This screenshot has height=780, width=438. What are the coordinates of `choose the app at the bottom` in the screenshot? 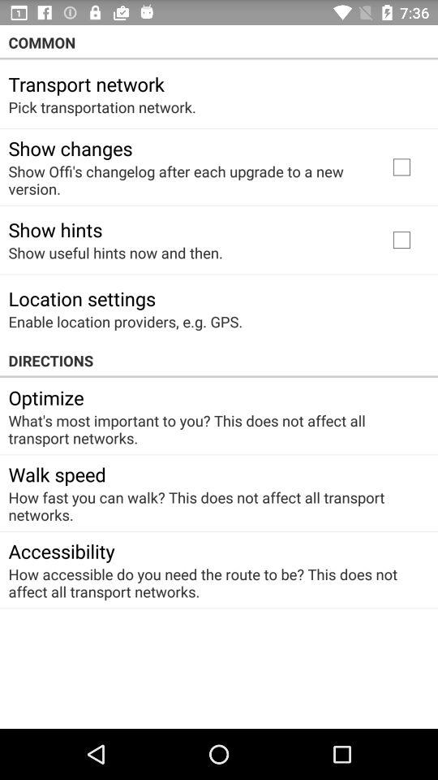 It's located at (213, 583).